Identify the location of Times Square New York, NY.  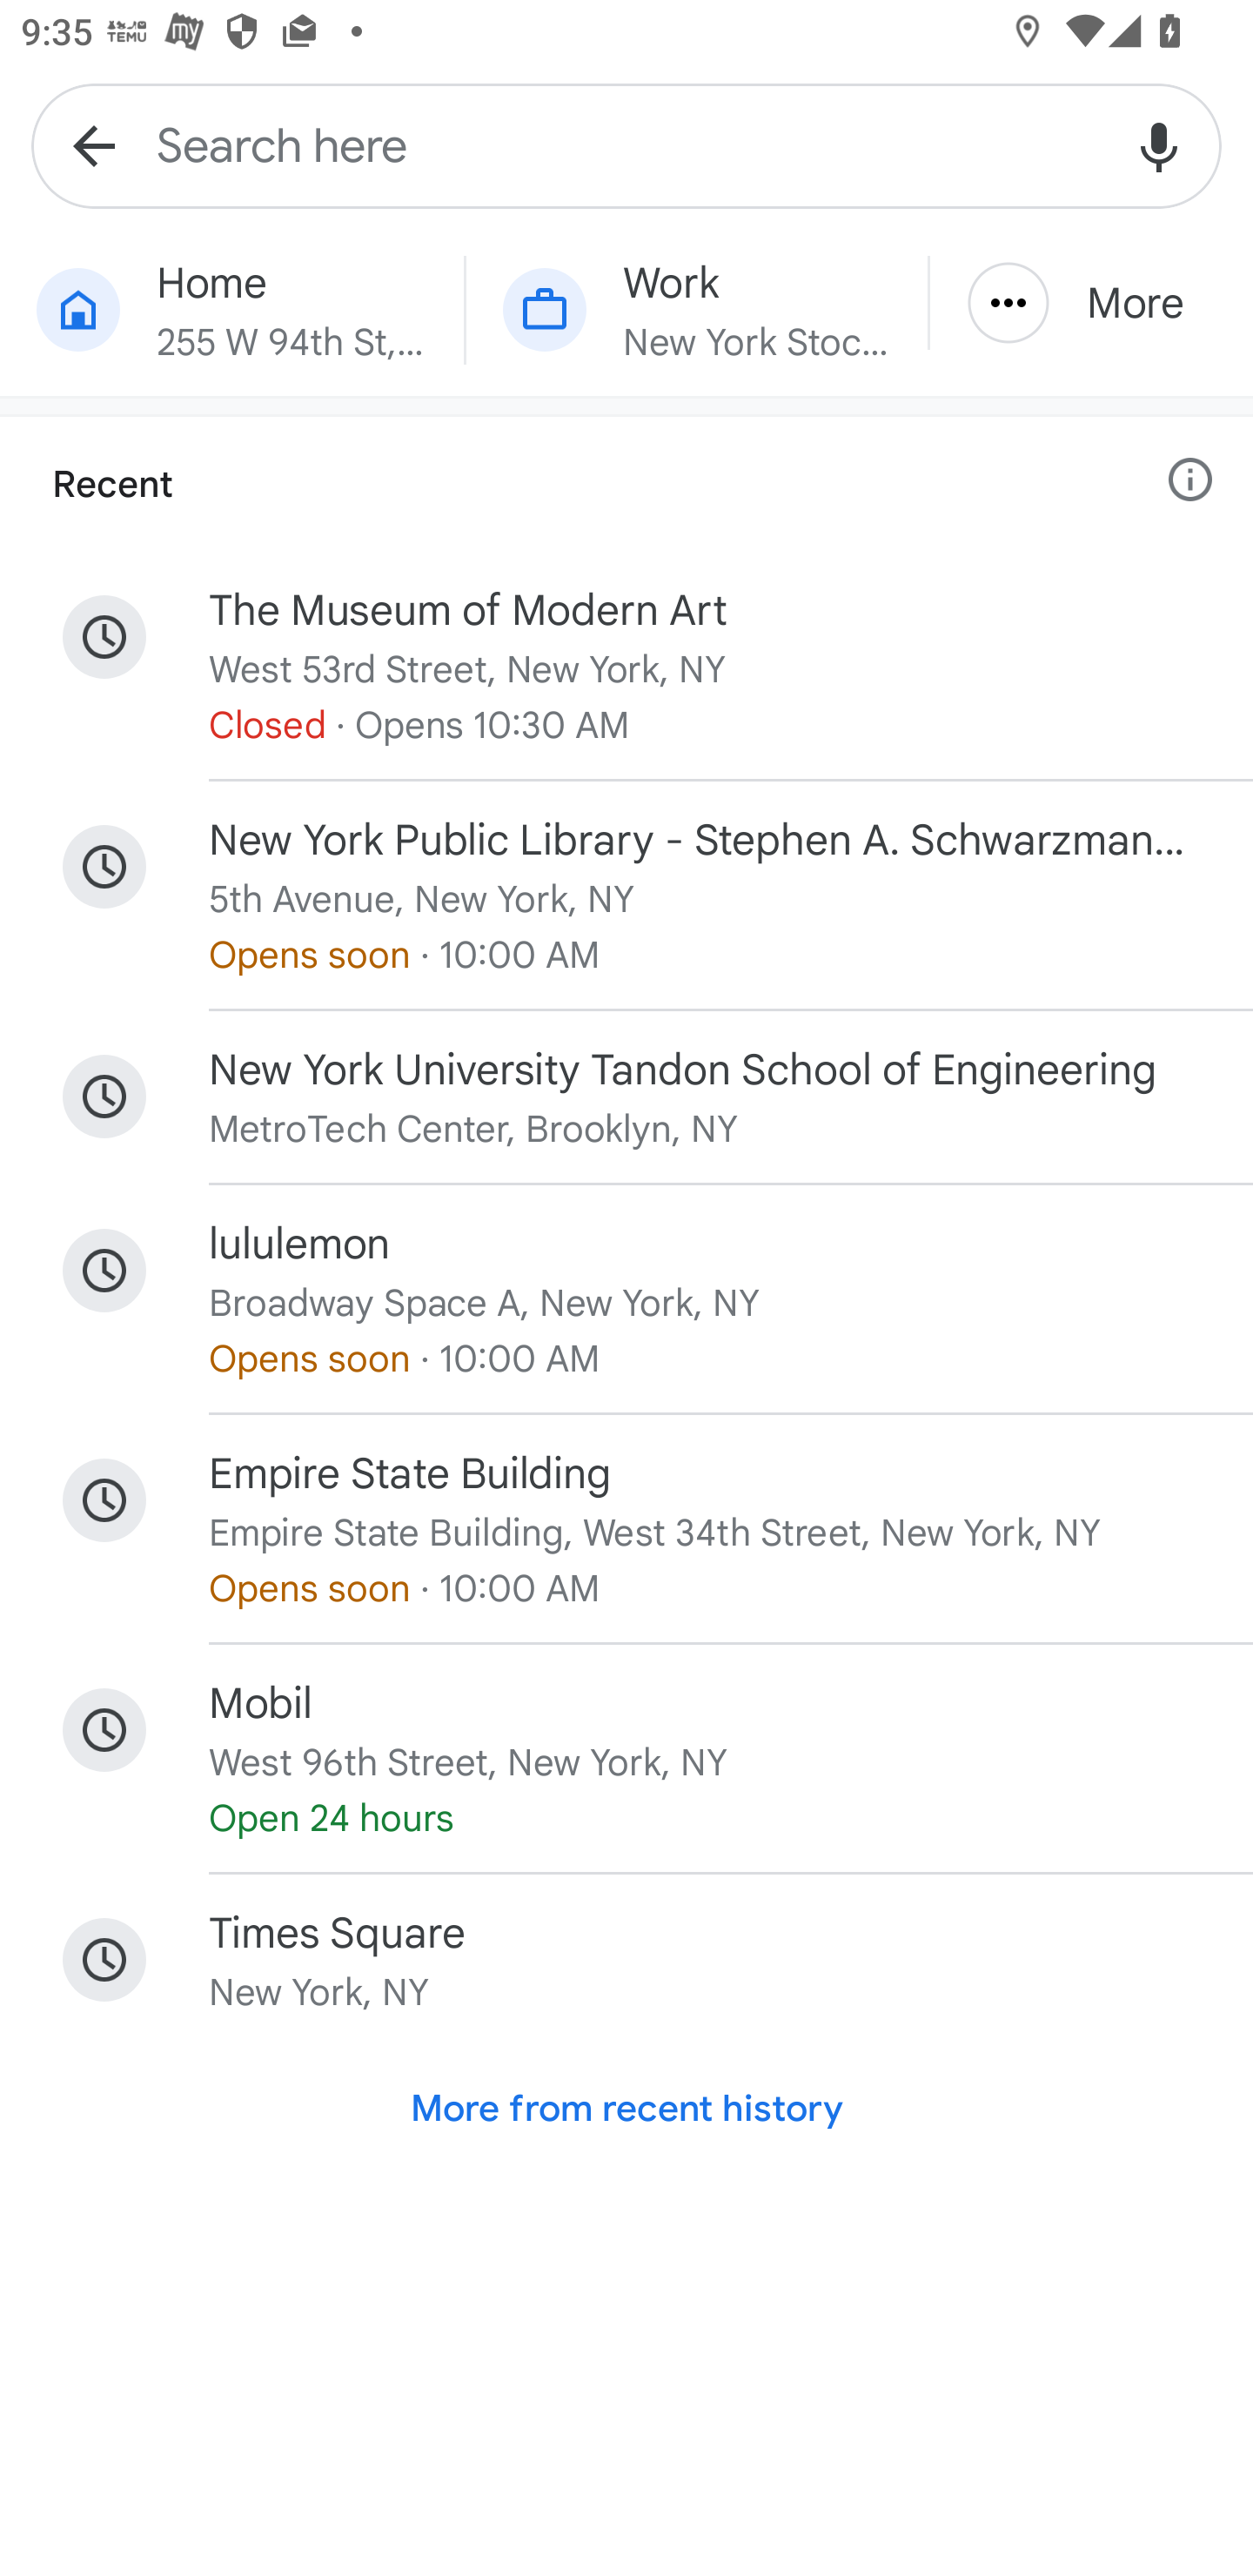
(626, 1960).